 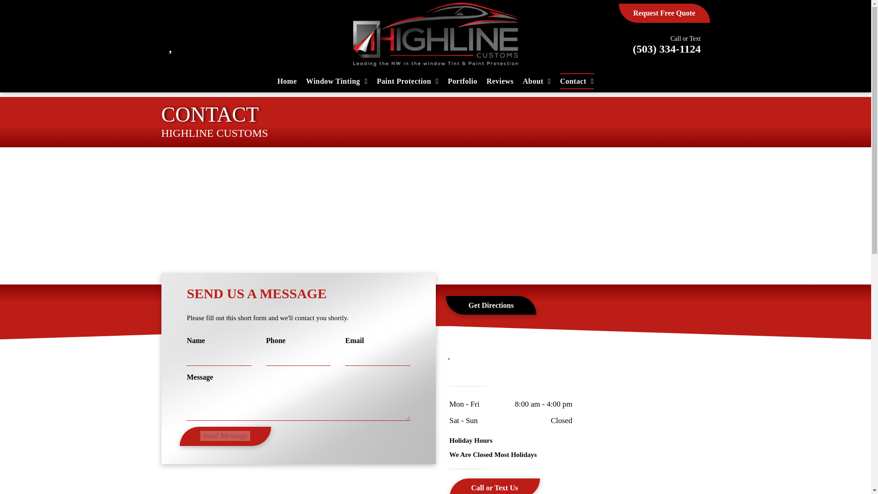 What do you see at coordinates (664, 13) in the screenshot?
I see `Request Free Quote` at bounding box center [664, 13].